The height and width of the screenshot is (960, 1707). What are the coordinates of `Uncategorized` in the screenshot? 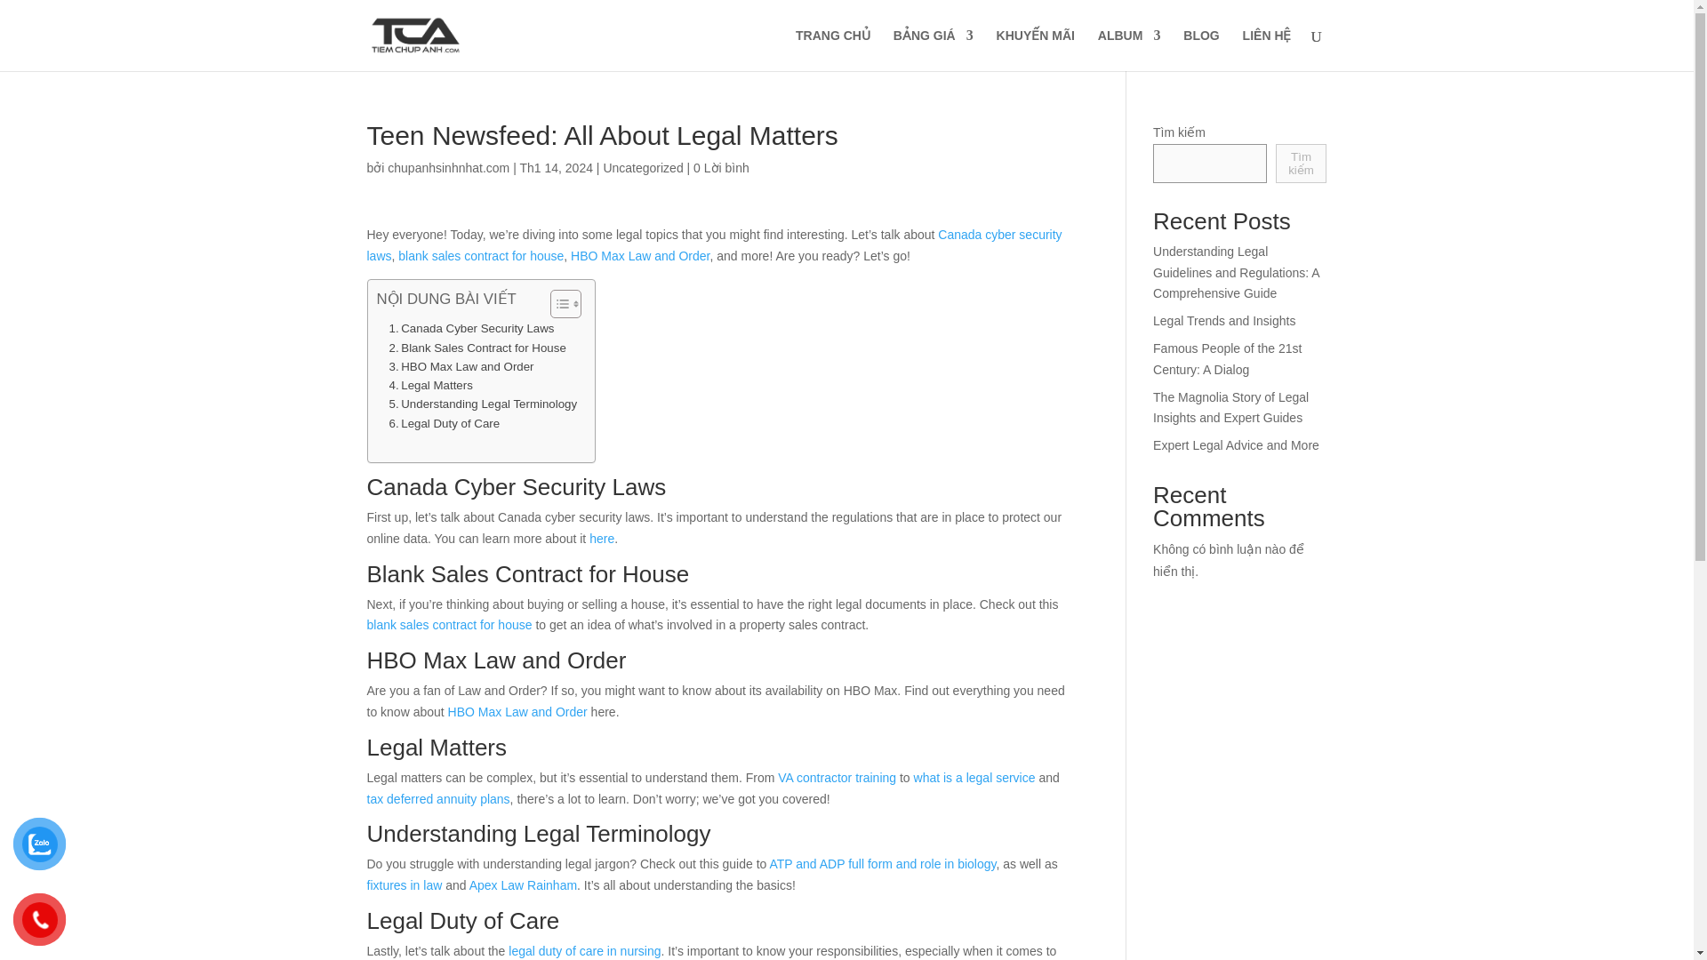 It's located at (642, 167).